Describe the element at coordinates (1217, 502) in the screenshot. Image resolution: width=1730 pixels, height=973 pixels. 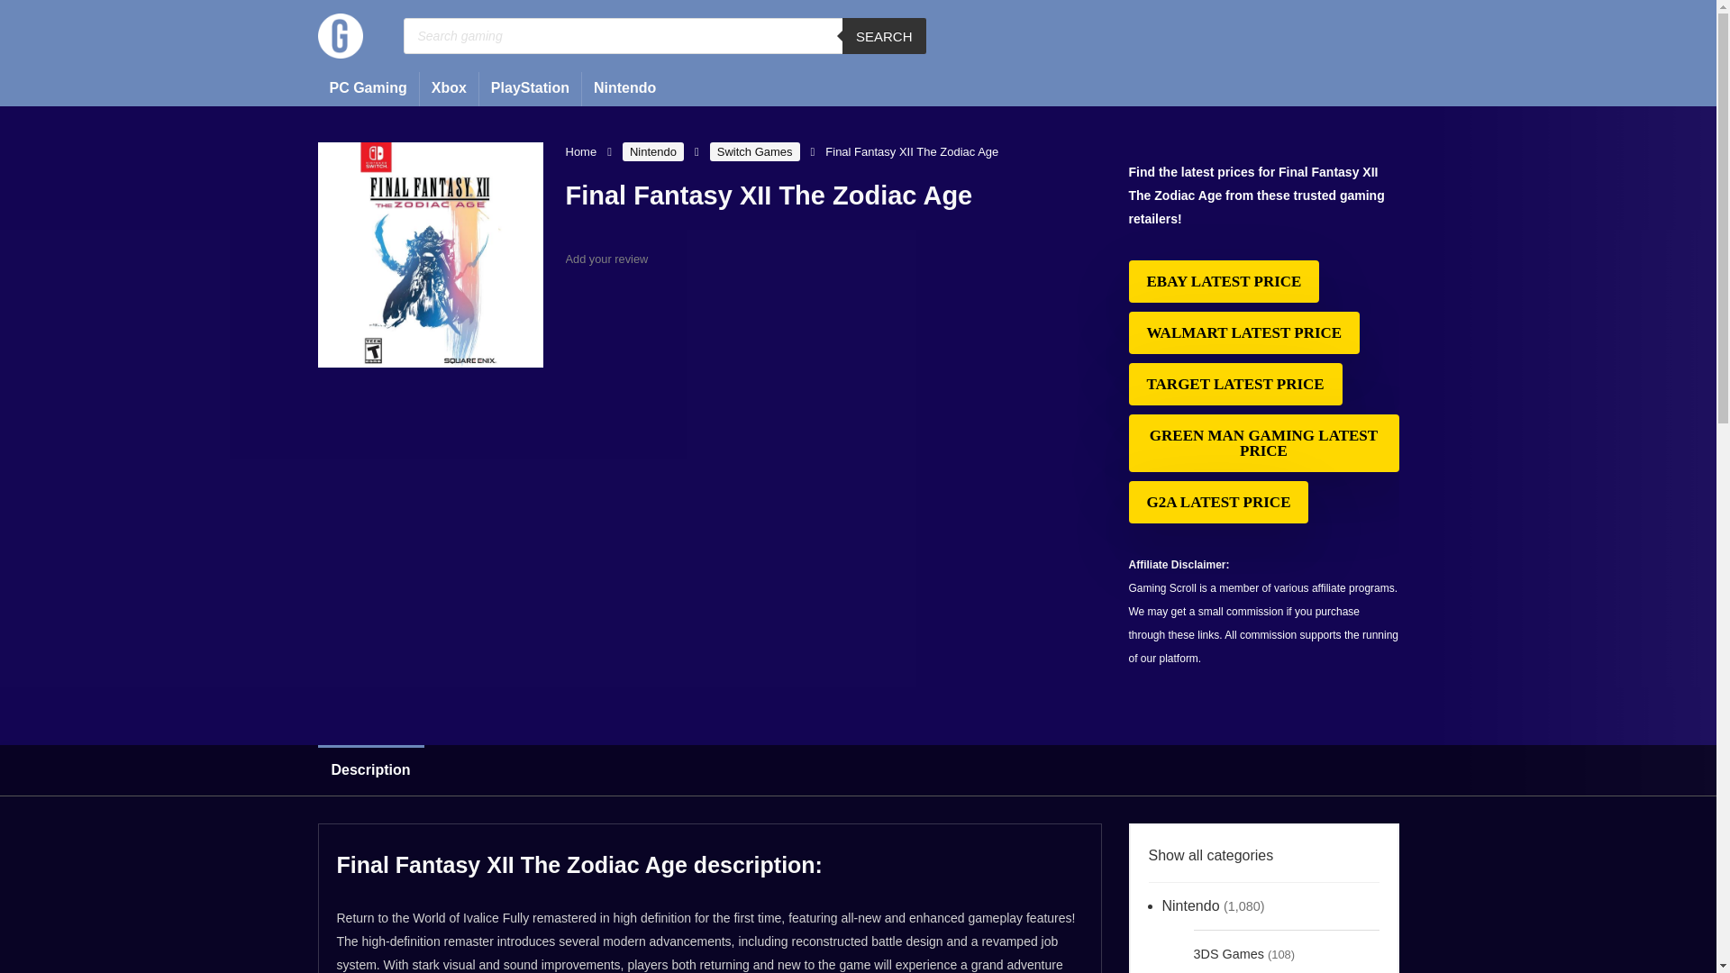
I see `G2A LATEST PRICE` at that location.